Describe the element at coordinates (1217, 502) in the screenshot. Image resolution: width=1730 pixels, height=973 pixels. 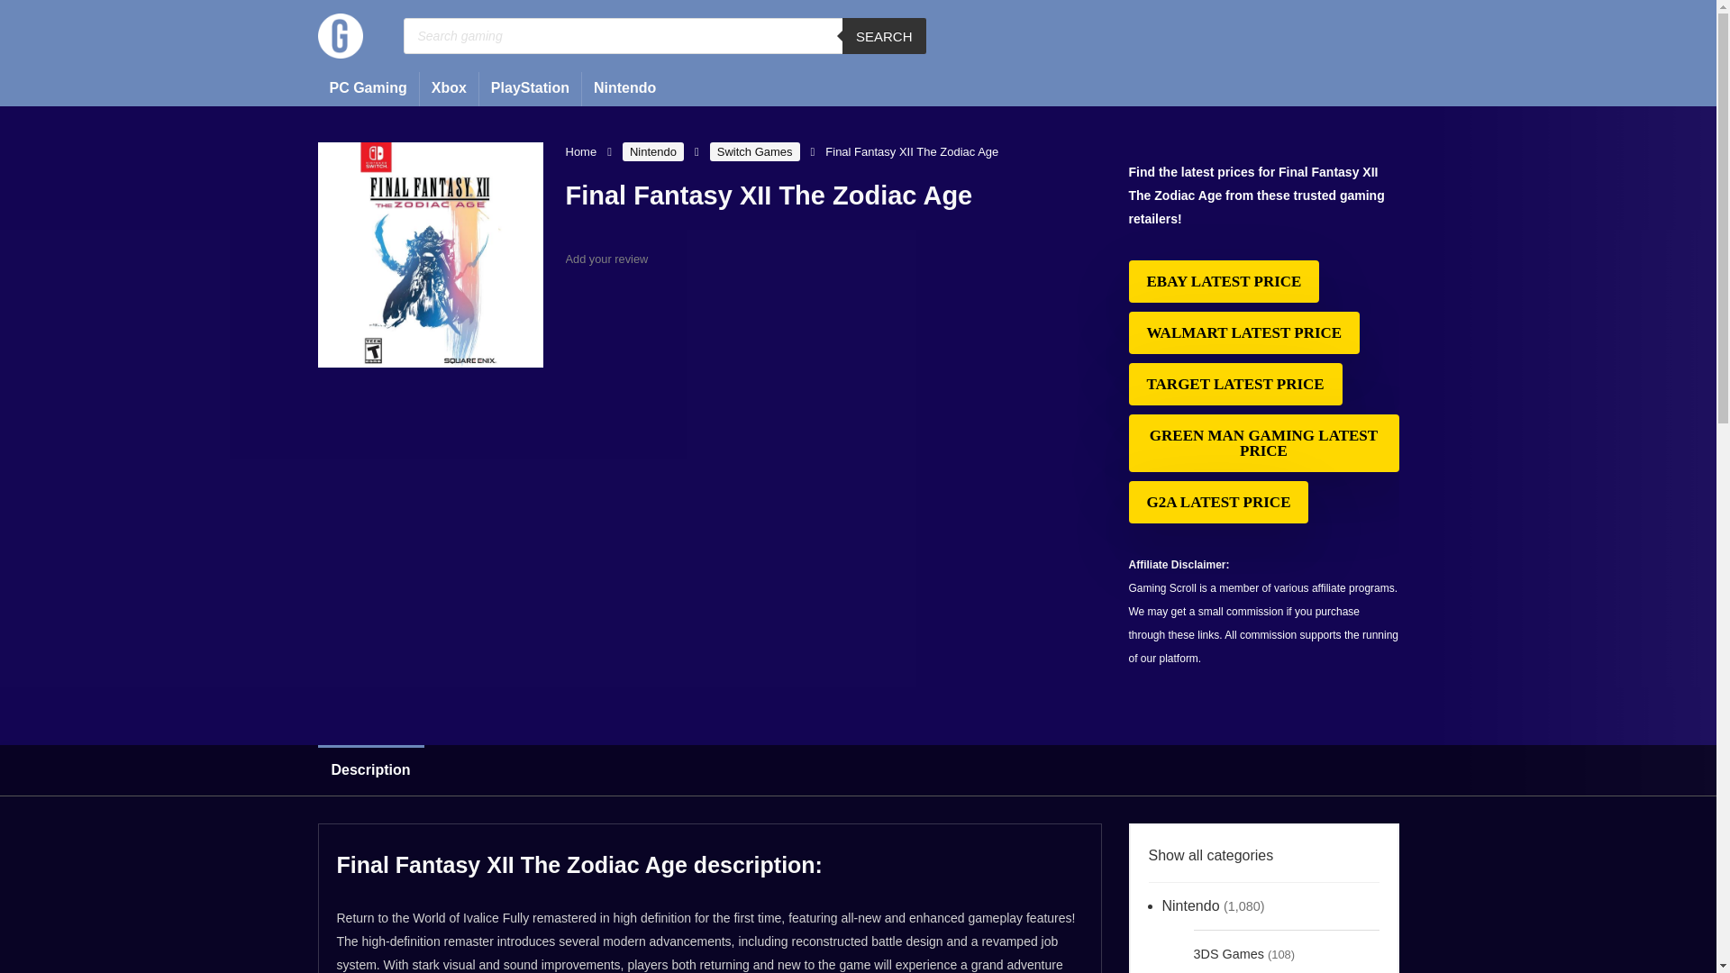
I see `G2A LATEST PRICE` at that location.